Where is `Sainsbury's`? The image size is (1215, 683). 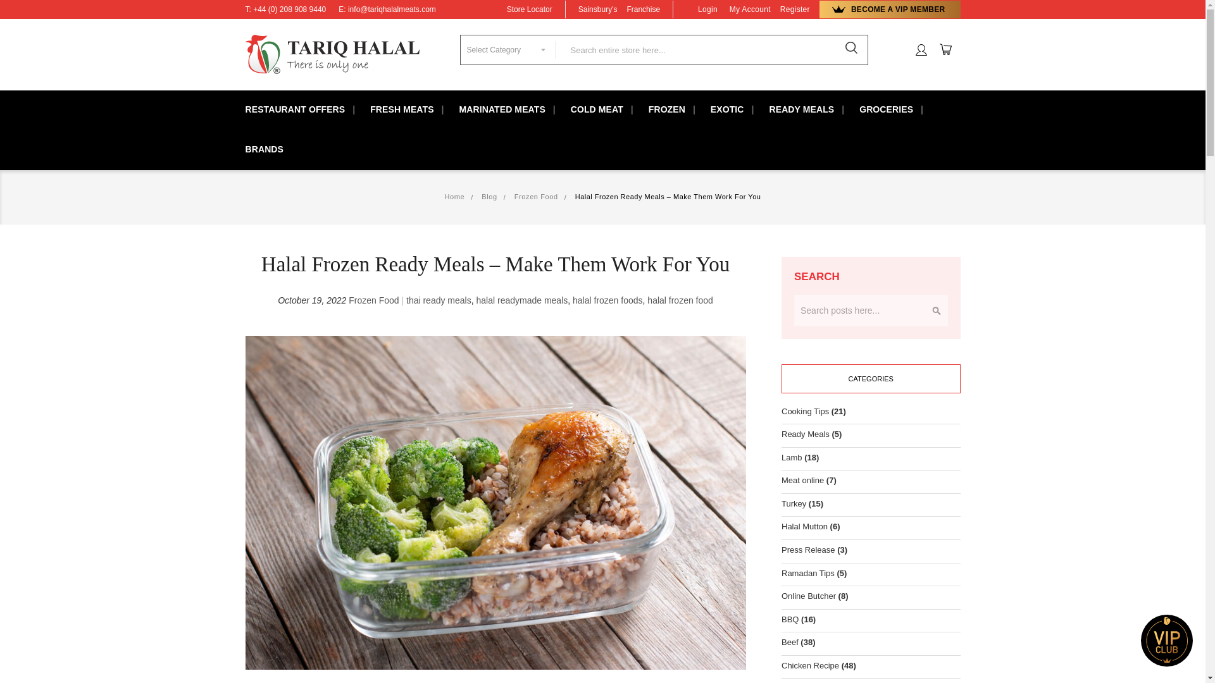
Sainsbury's is located at coordinates (597, 9).